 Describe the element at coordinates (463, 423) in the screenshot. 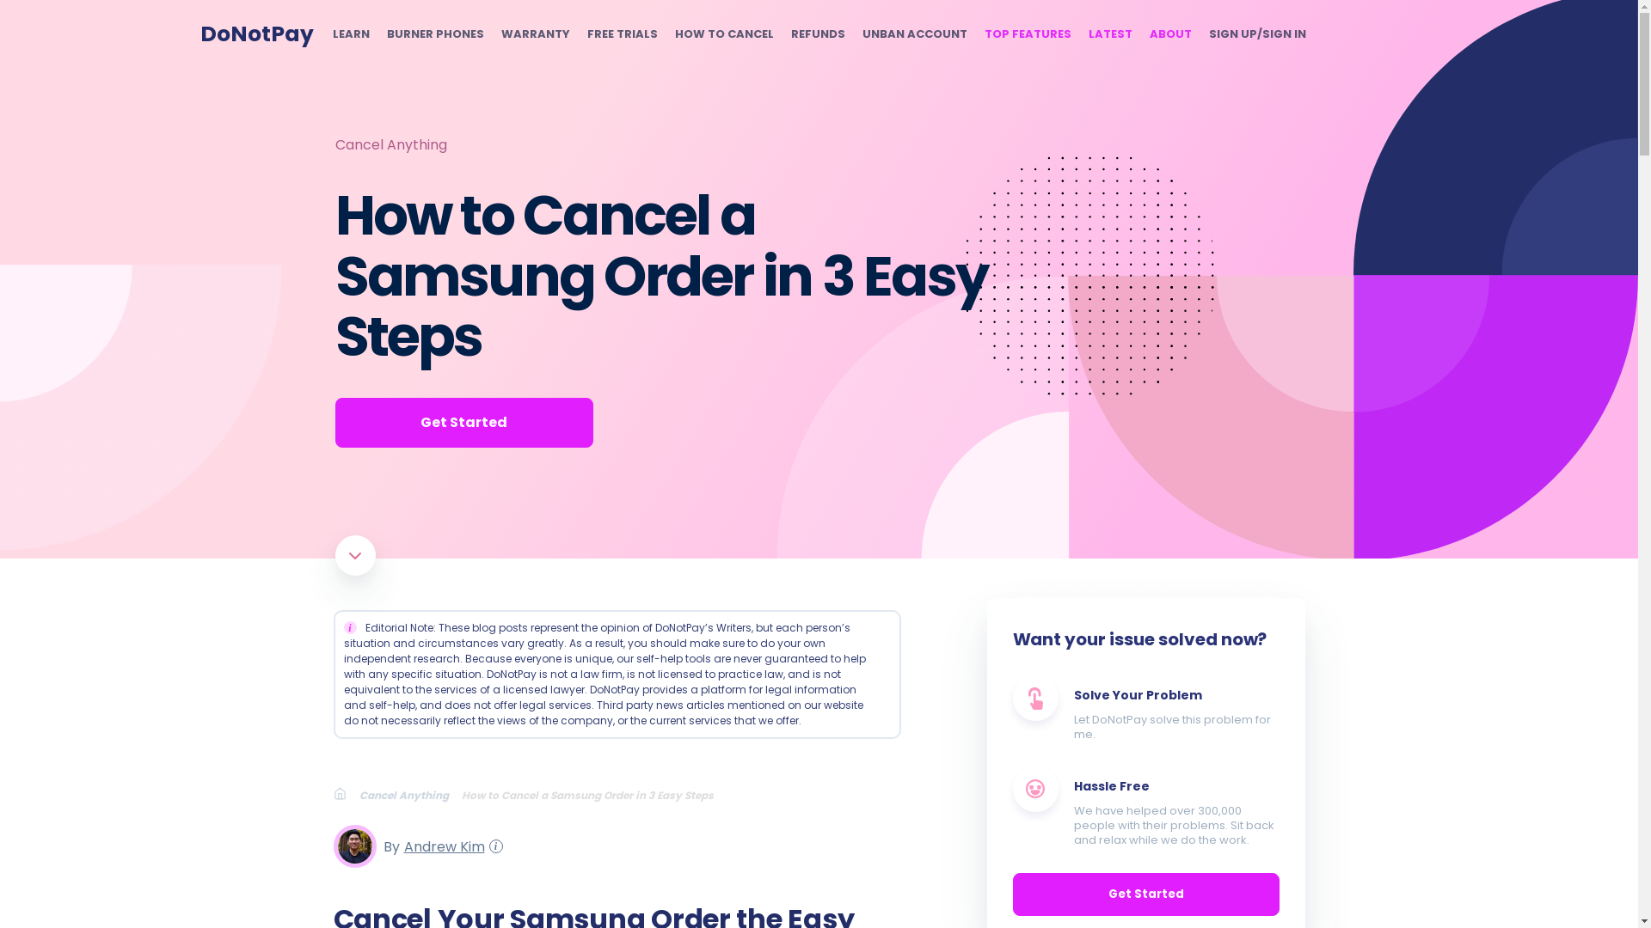

I see `Get Started` at that location.